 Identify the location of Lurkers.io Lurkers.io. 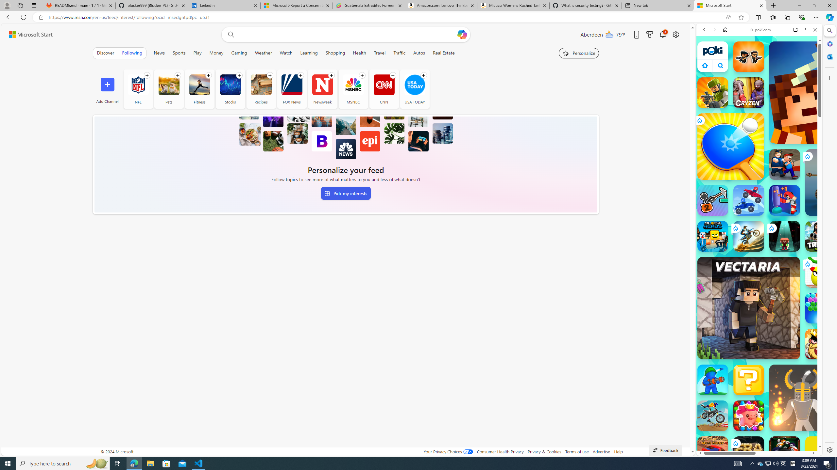
(821, 92).